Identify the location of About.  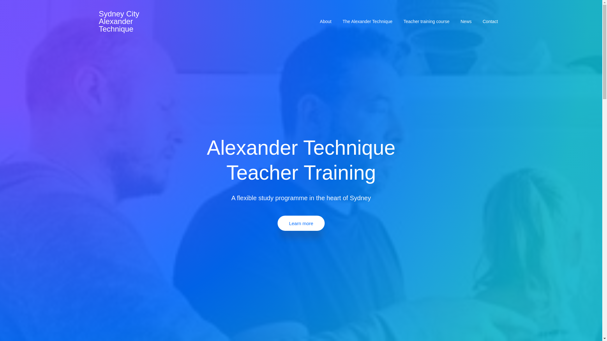
(326, 21).